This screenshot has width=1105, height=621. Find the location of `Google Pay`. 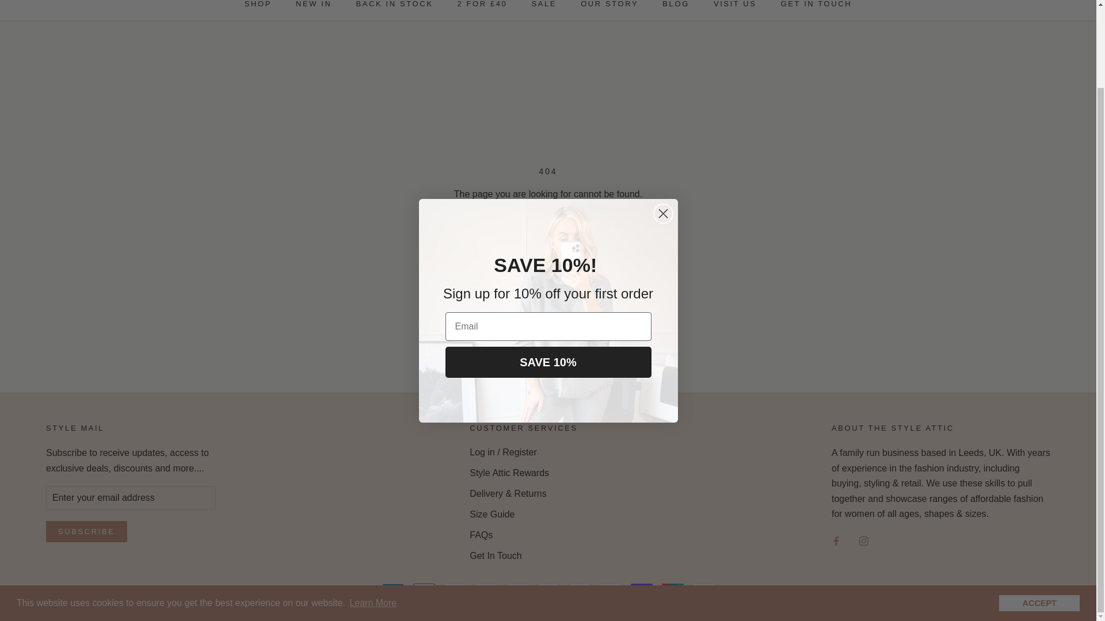

Google Pay is located at coordinates (517, 590).